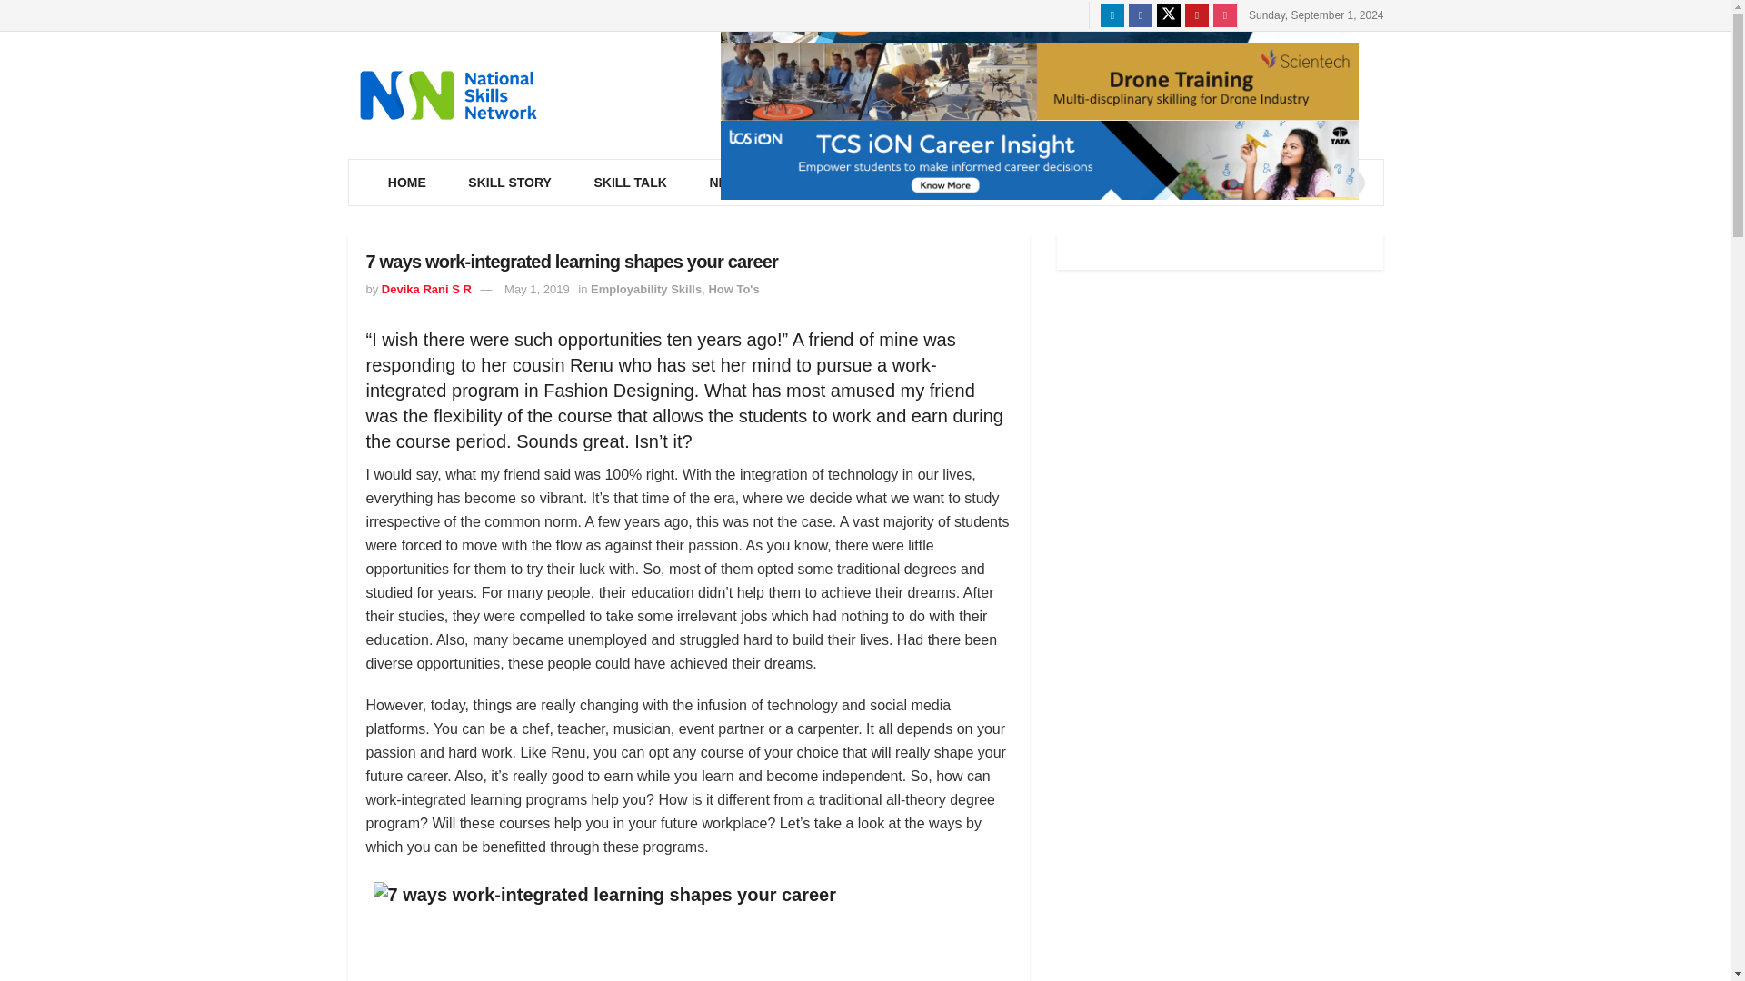 Image resolution: width=1745 pixels, height=981 pixels. What do you see at coordinates (509, 182) in the screenshot?
I see `SKILL STORY` at bounding box center [509, 182].